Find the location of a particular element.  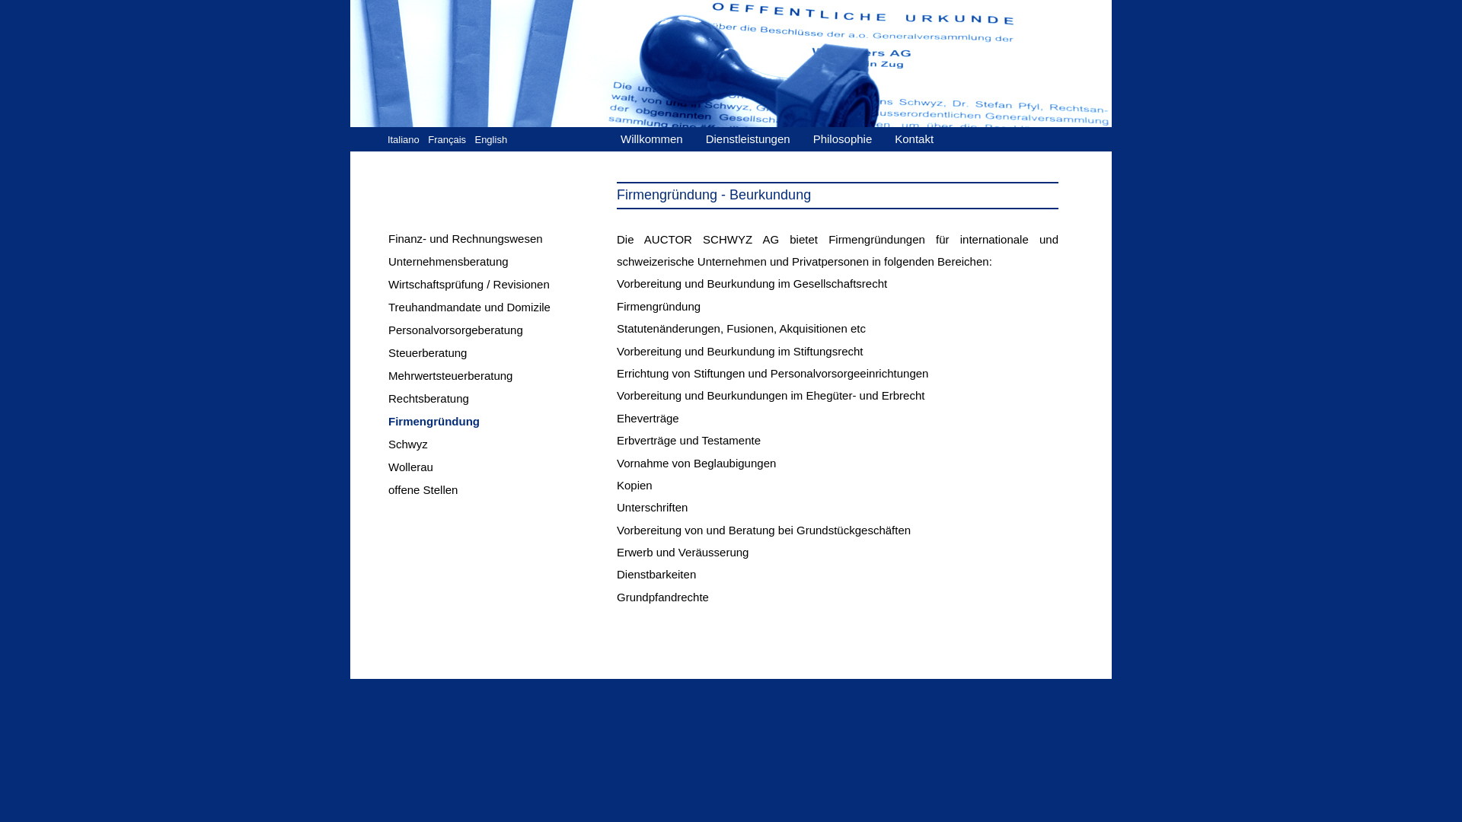

Steuerberatung is located at coordinates (500, 353).